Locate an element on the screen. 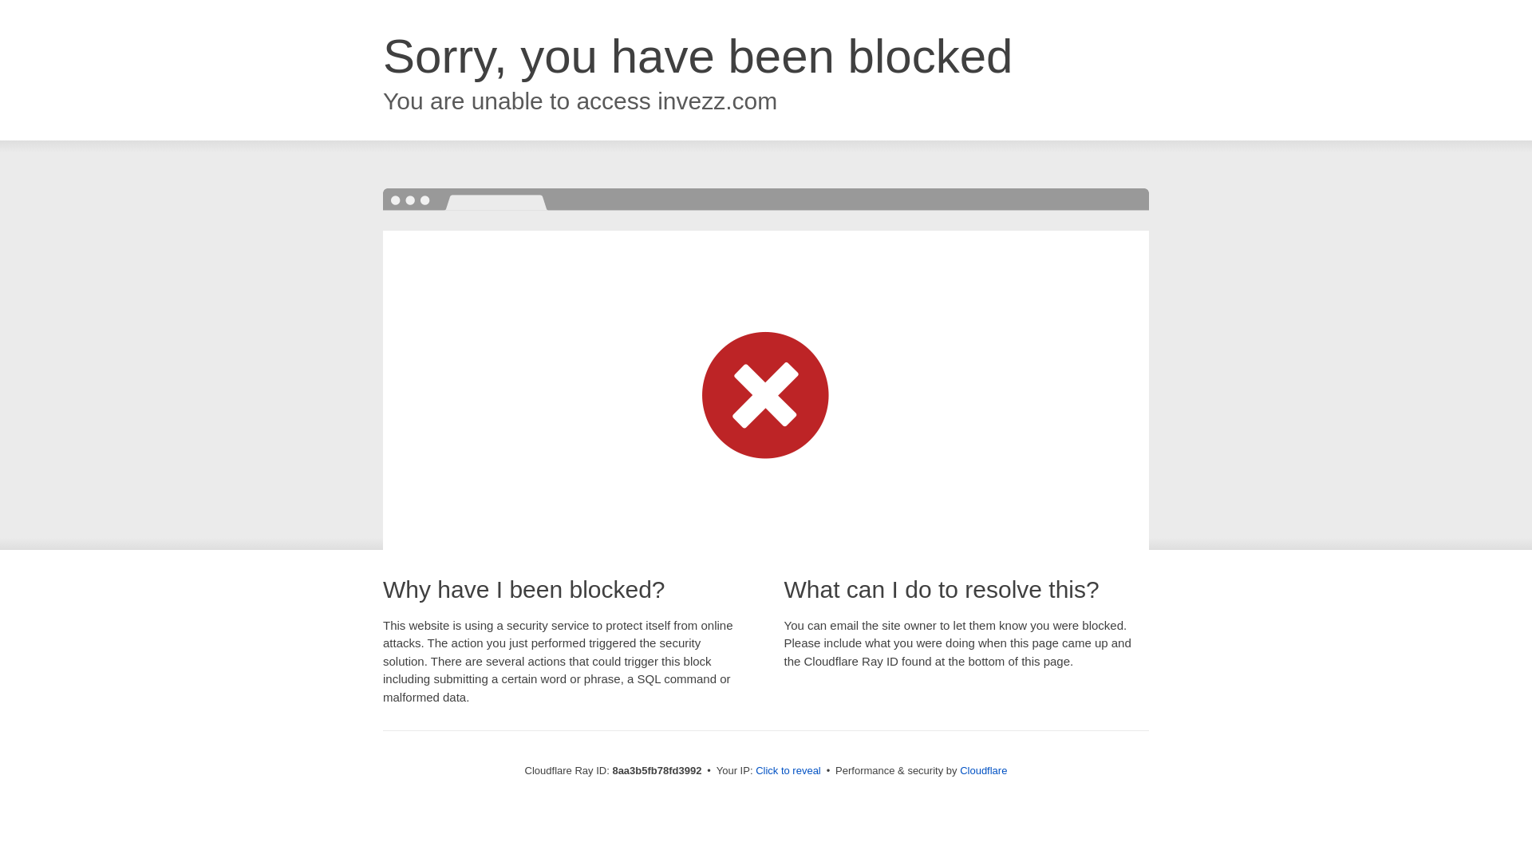 The height and width of the screenshot is (862, 1532). Cloudflare is located at coordinates (983, 770).